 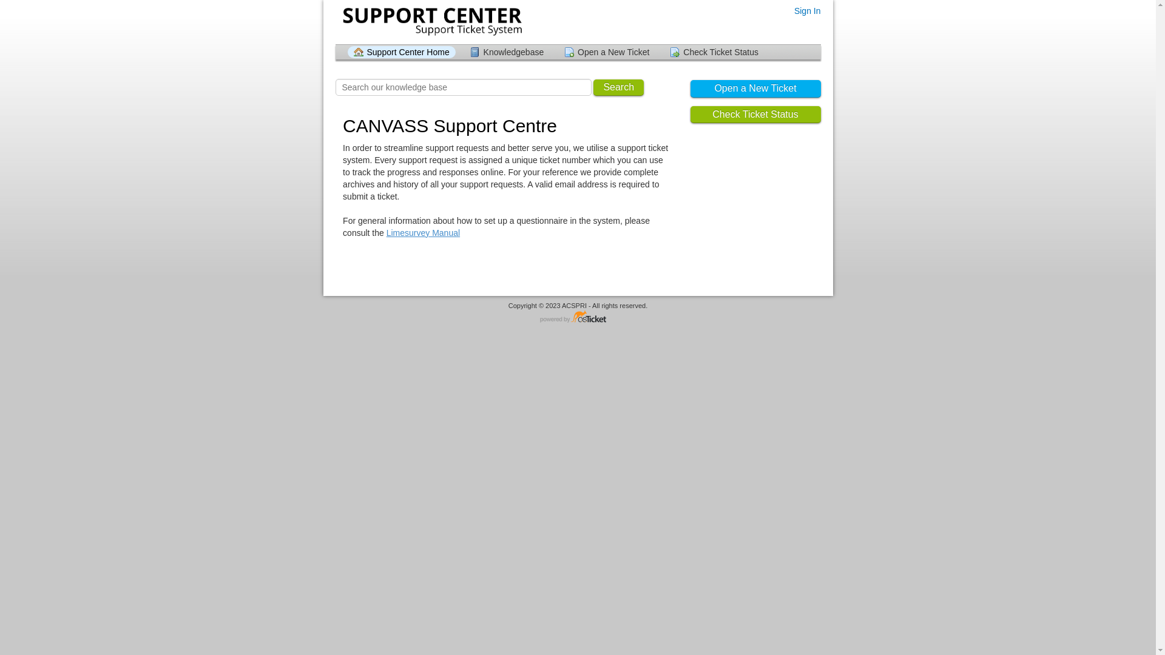 I want to click on Limesurvey Manual, so click(x=424, y=233).